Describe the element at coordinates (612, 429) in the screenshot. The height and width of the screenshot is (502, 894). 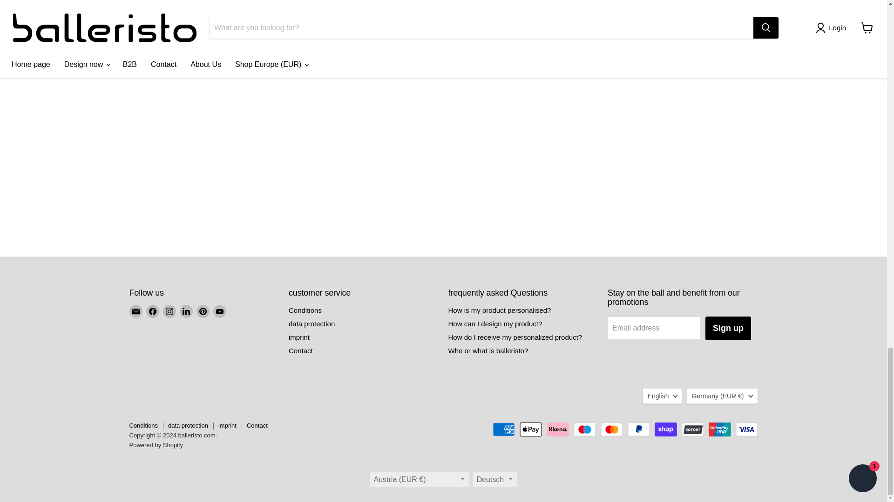
I see `Mastercard` at that location.